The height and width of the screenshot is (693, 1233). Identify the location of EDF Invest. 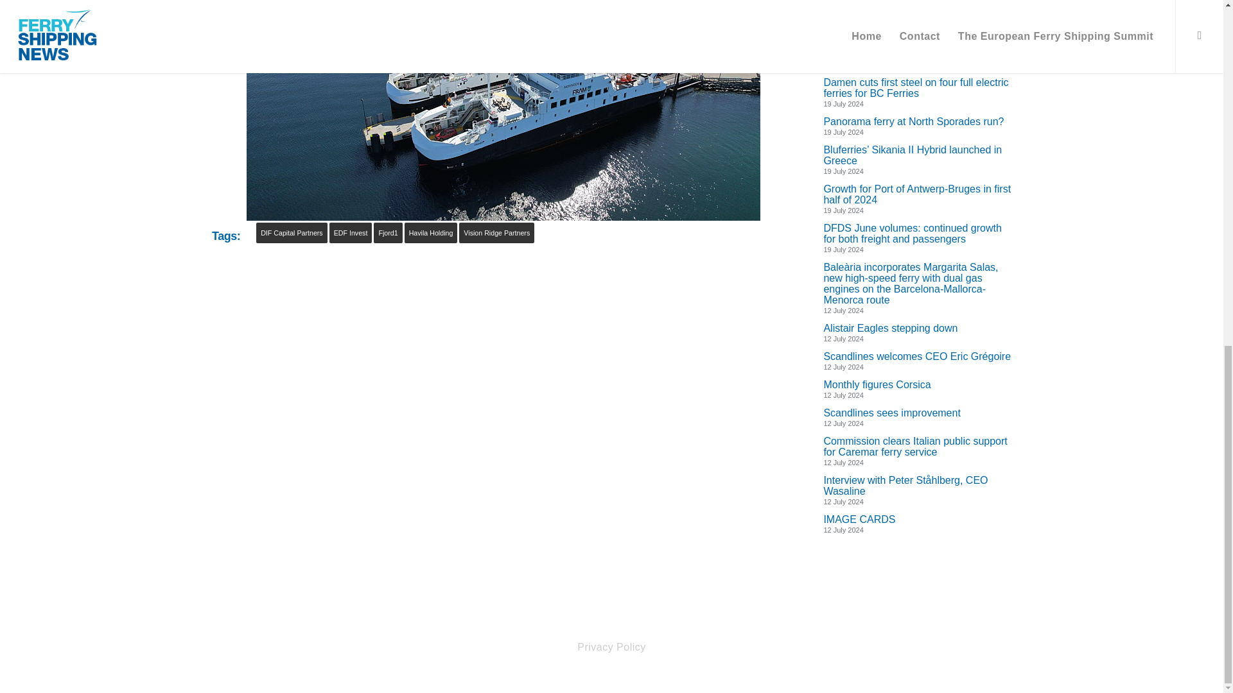
(351, 232).